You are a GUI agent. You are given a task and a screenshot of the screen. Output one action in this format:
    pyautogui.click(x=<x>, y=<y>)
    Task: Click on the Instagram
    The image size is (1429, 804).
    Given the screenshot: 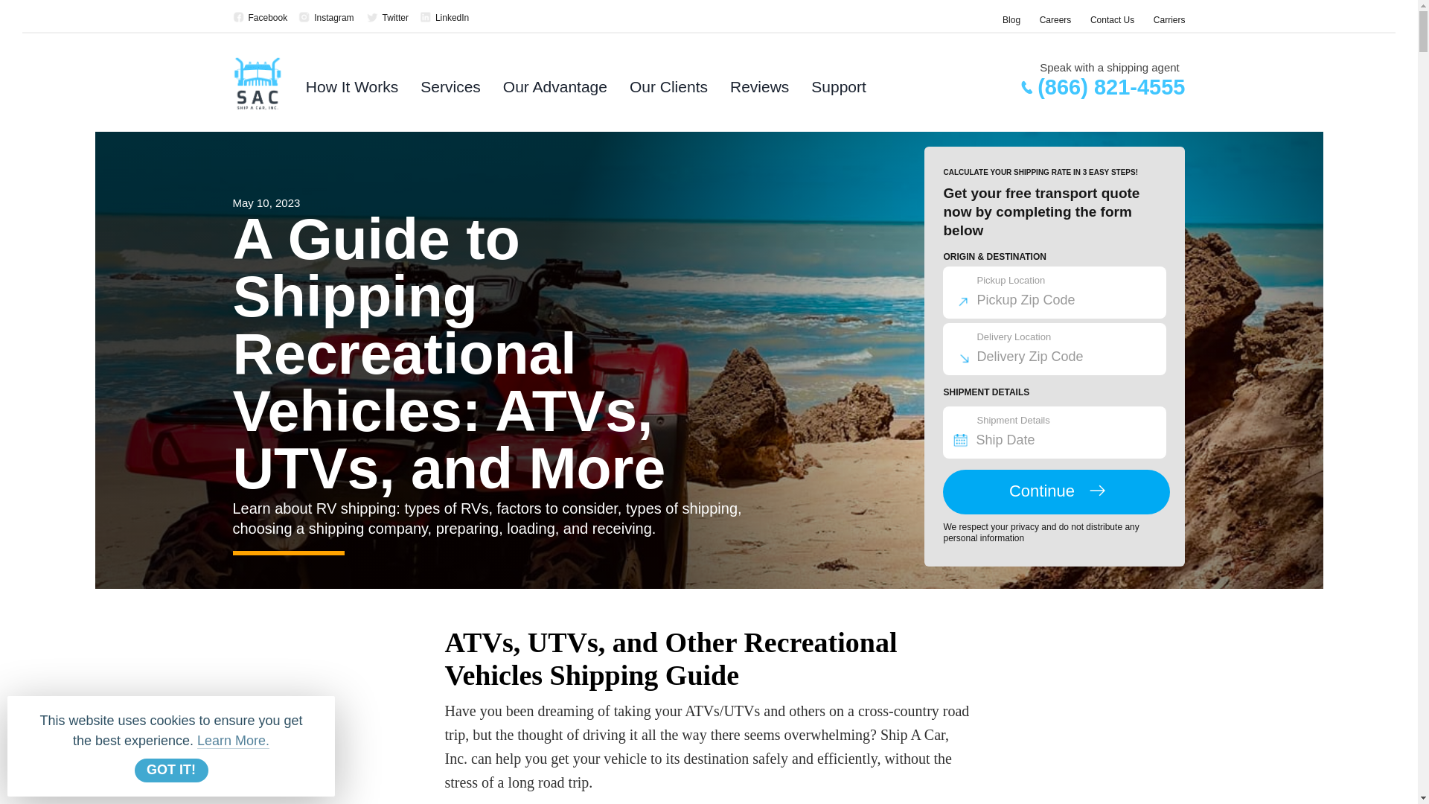 What is the action you would take?
    pyautogui.click(x=326, y=18)
    